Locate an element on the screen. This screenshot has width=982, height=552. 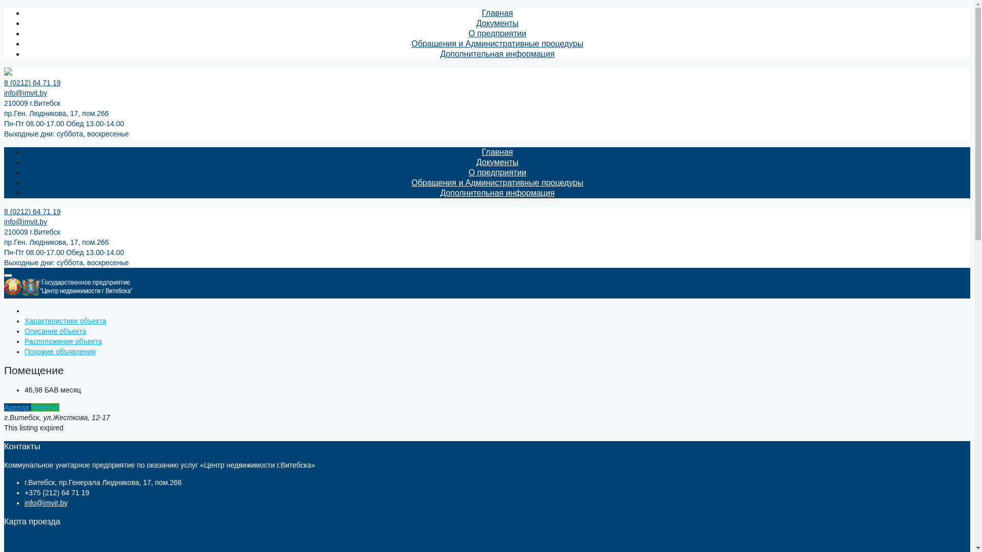
info@imvit.by is located at coordinates (26, 222).